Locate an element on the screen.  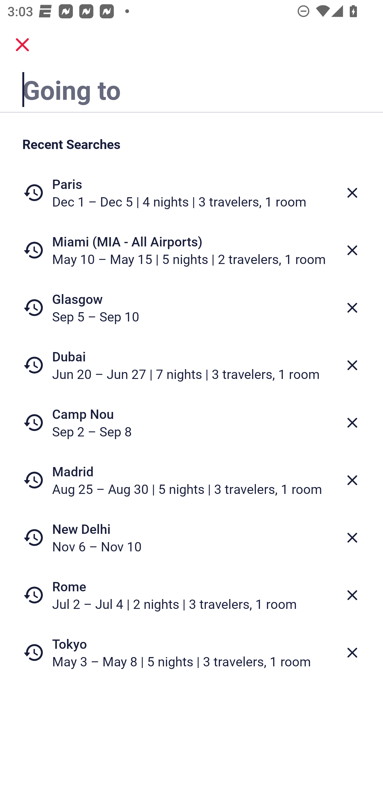
Delete from recent searches is located at coordinates (352, 480).